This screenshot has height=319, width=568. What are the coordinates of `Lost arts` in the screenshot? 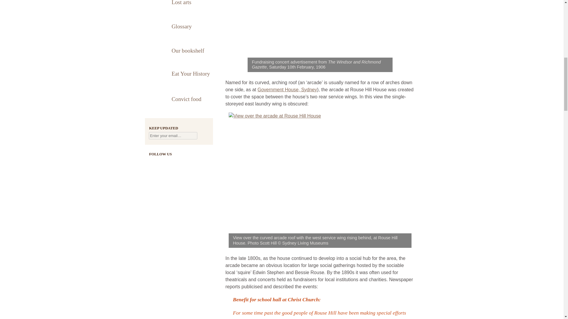 It's located at (179, 7).